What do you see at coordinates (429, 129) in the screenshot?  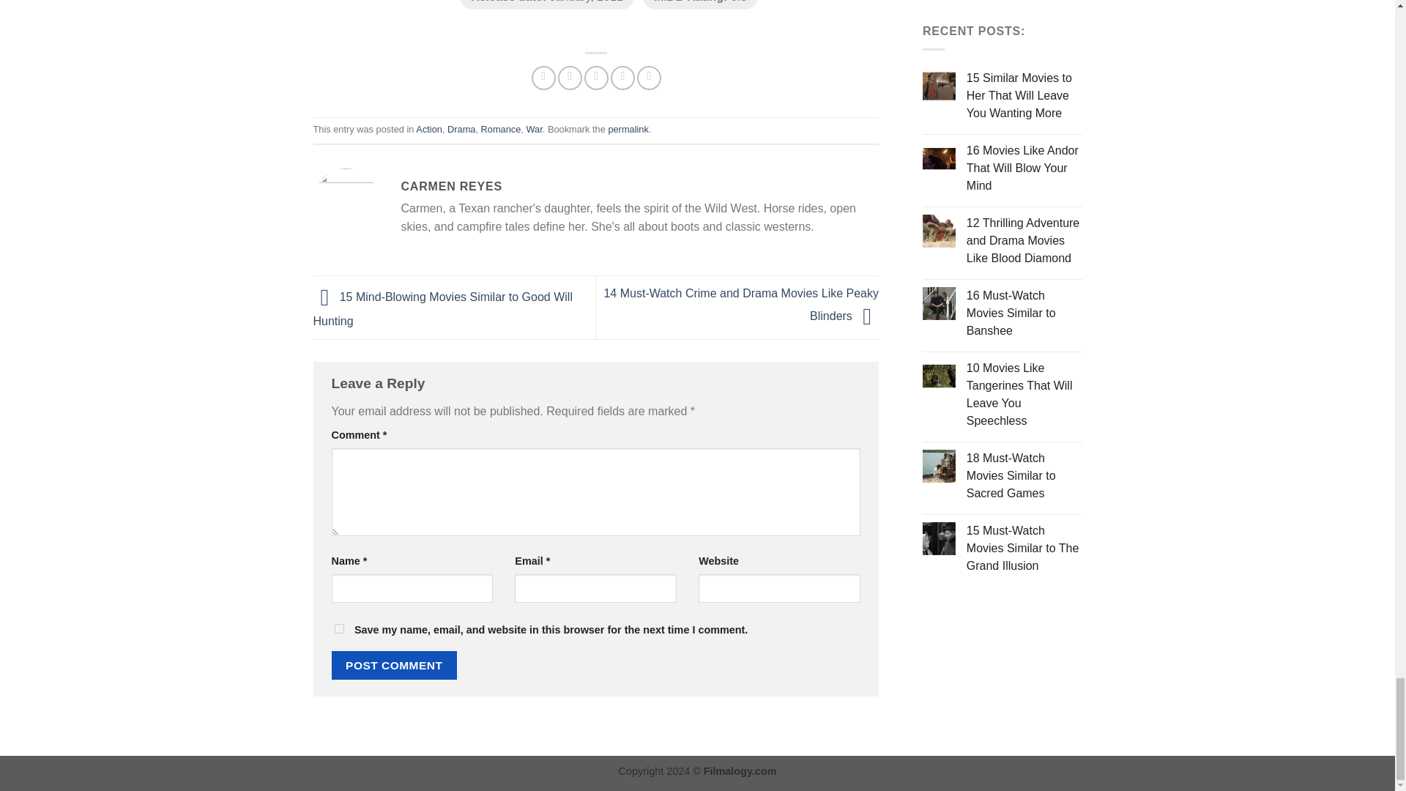 I see `Action` at bounding box center [429, 129].